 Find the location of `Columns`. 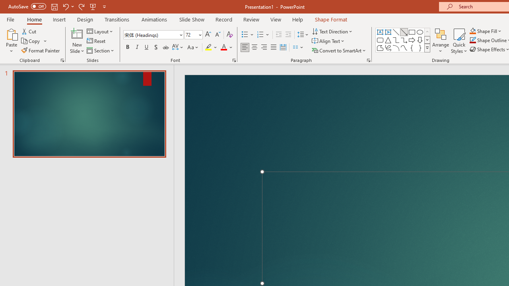

Columns is located at coordinates (298, 48).